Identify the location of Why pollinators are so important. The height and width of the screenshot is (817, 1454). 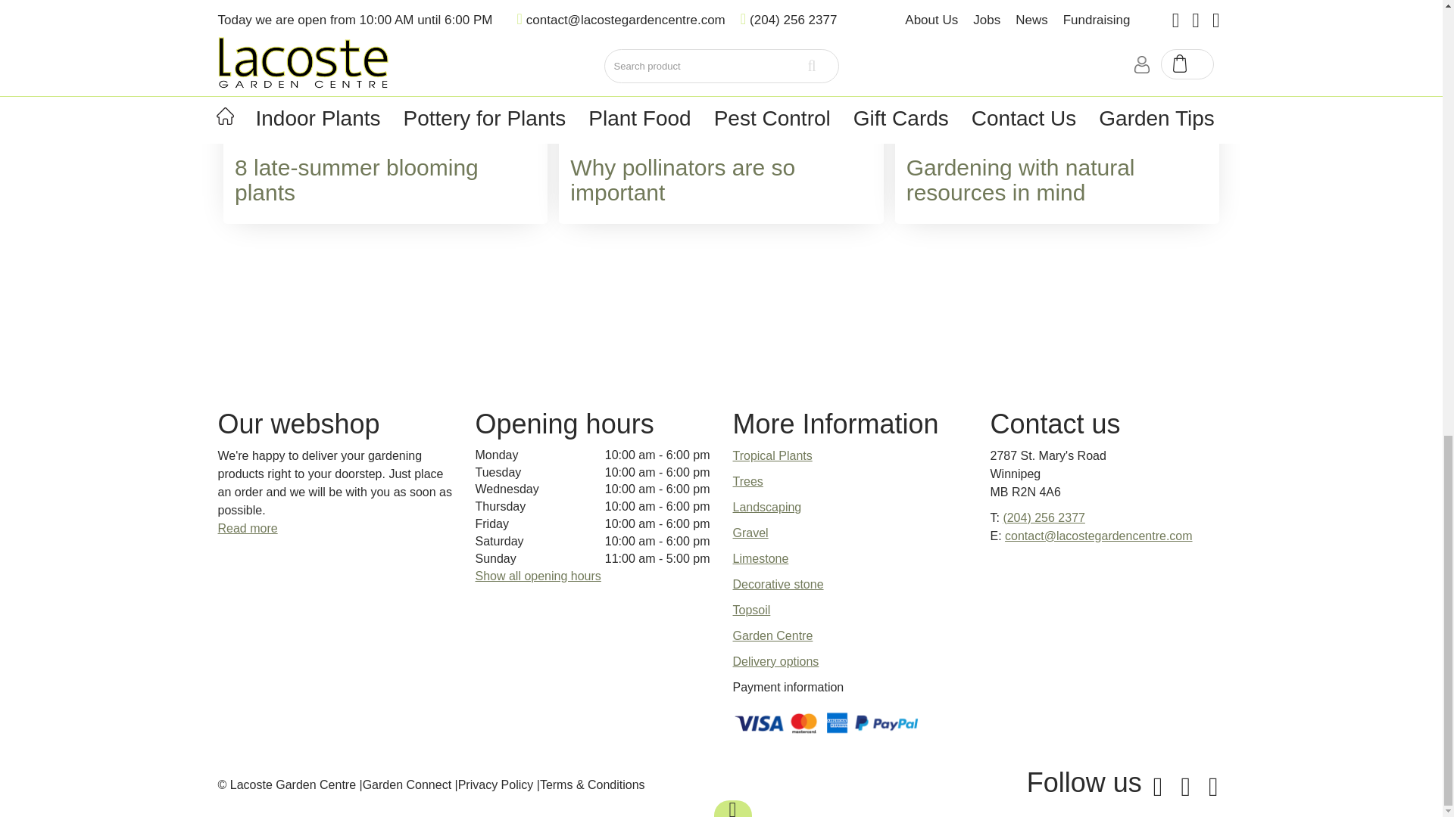
(682, 180).